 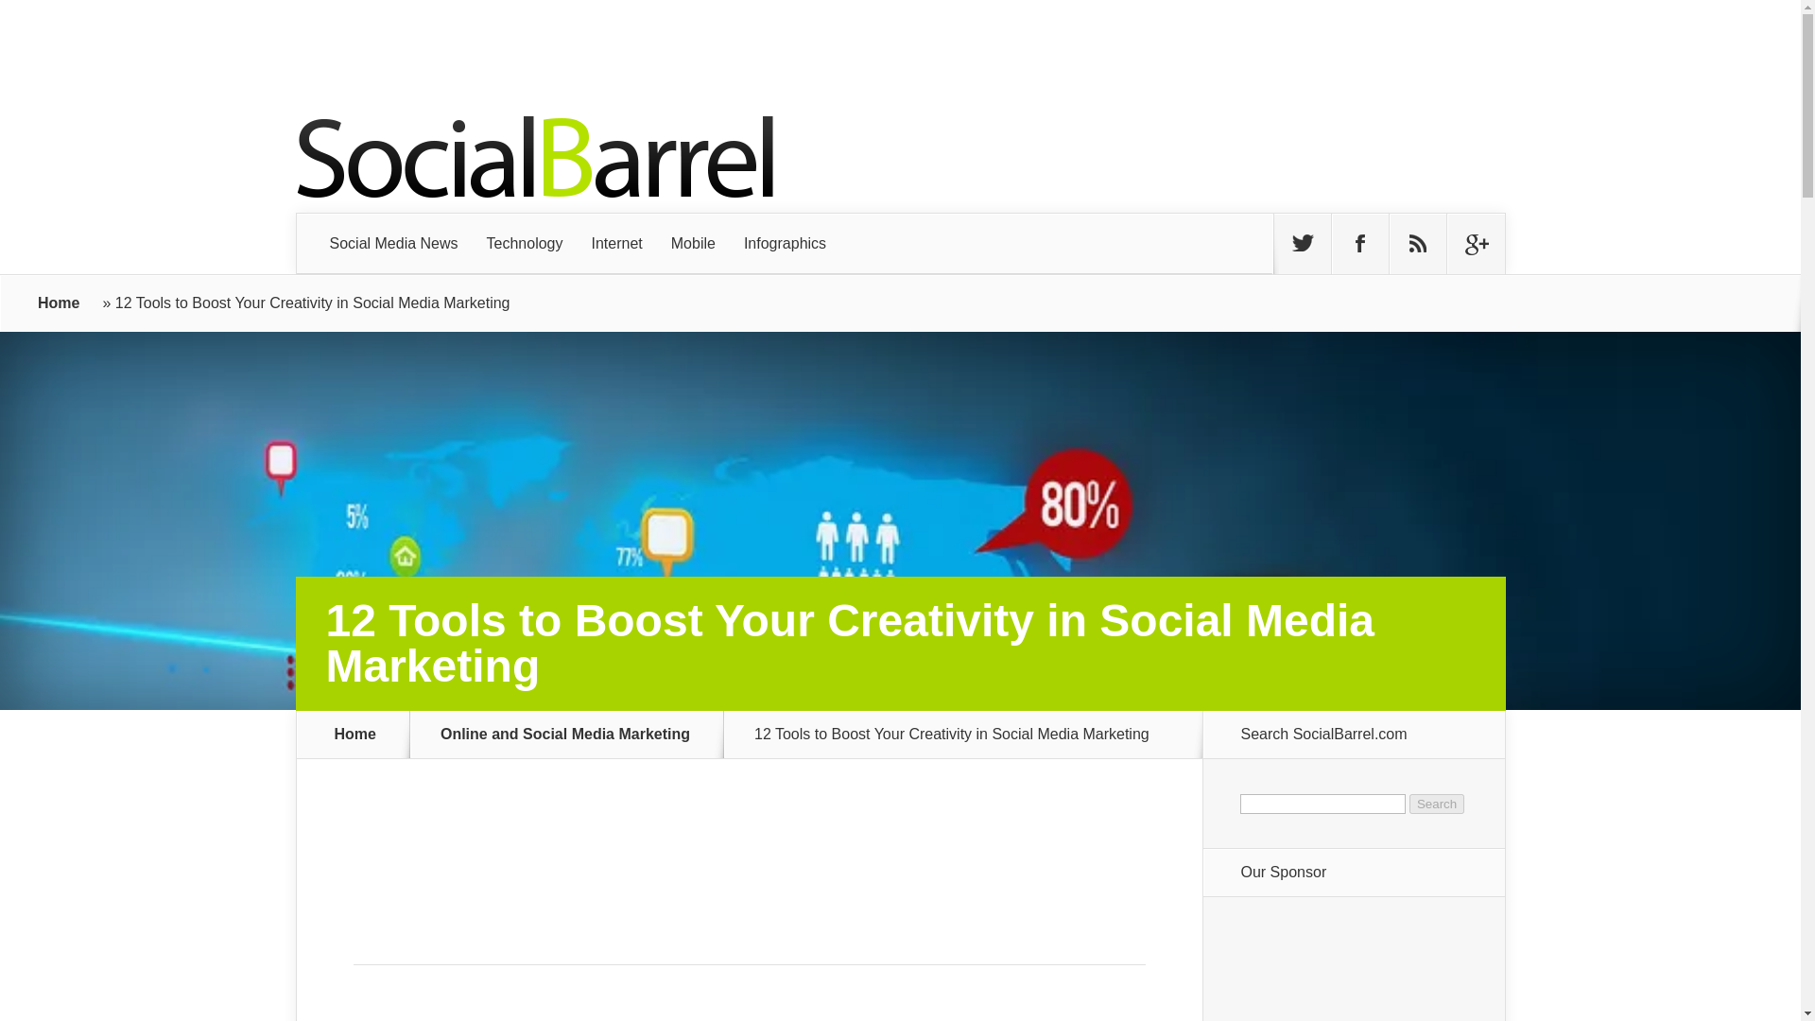 I want to click on Search, so click(x=1437, y=804).